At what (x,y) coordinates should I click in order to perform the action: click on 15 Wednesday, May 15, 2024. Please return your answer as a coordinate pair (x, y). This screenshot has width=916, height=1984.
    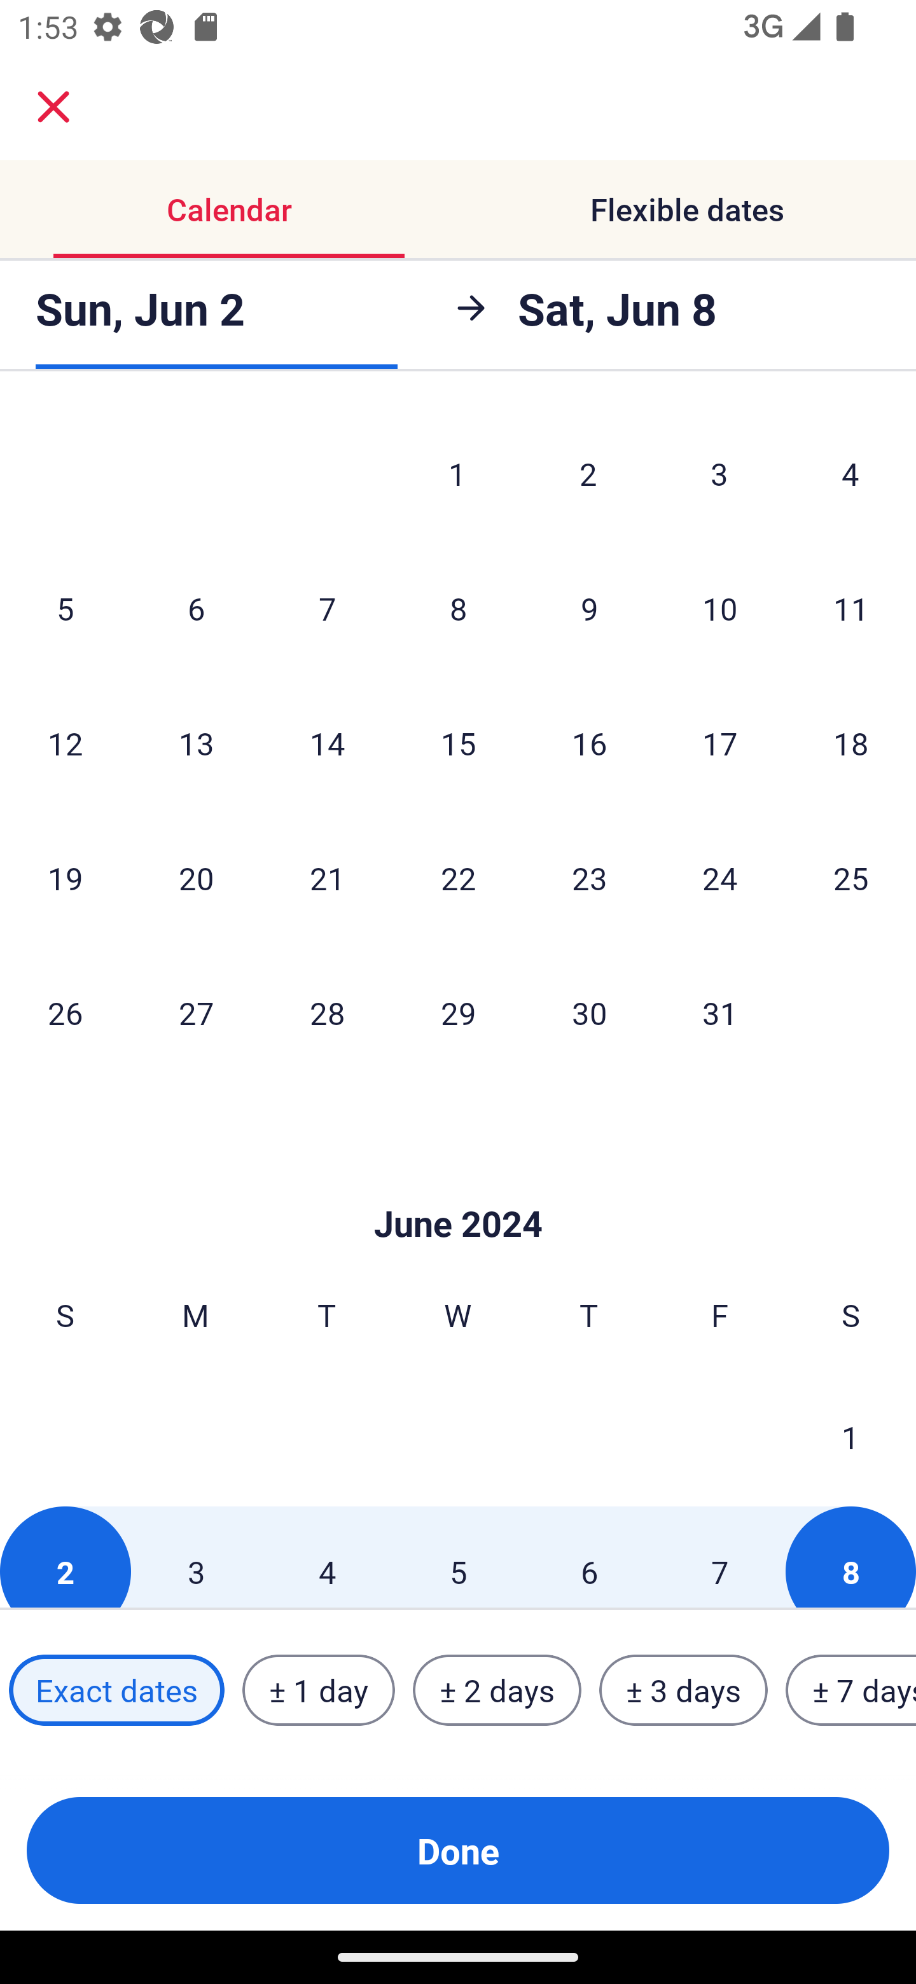
    Looking at the image, I should click on (458, 743).